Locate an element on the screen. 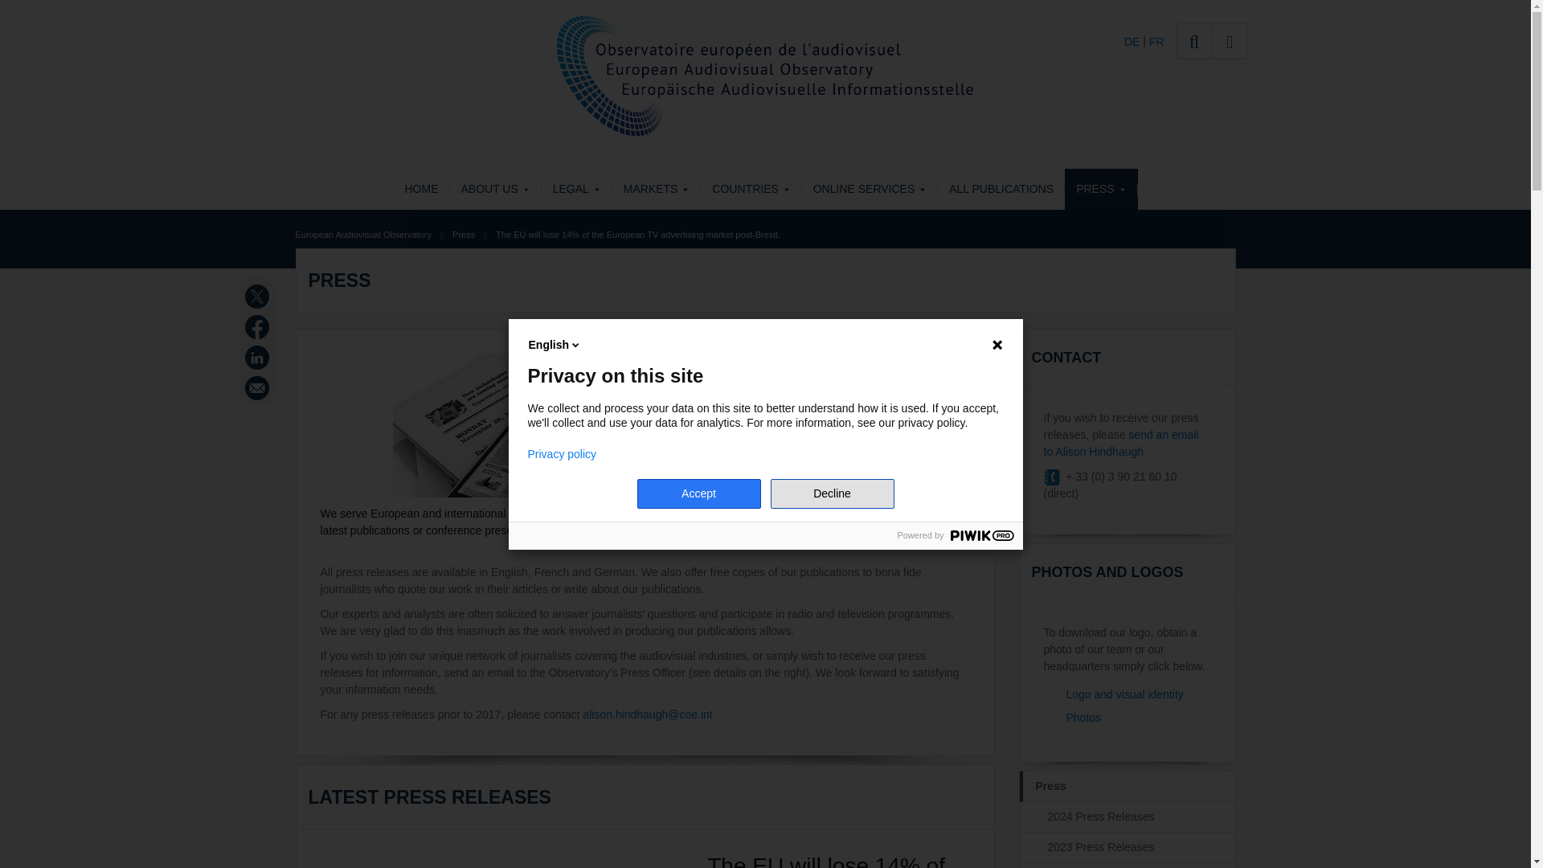 The image size is (1543, 868). HOME is located at coordinates (421, 189).